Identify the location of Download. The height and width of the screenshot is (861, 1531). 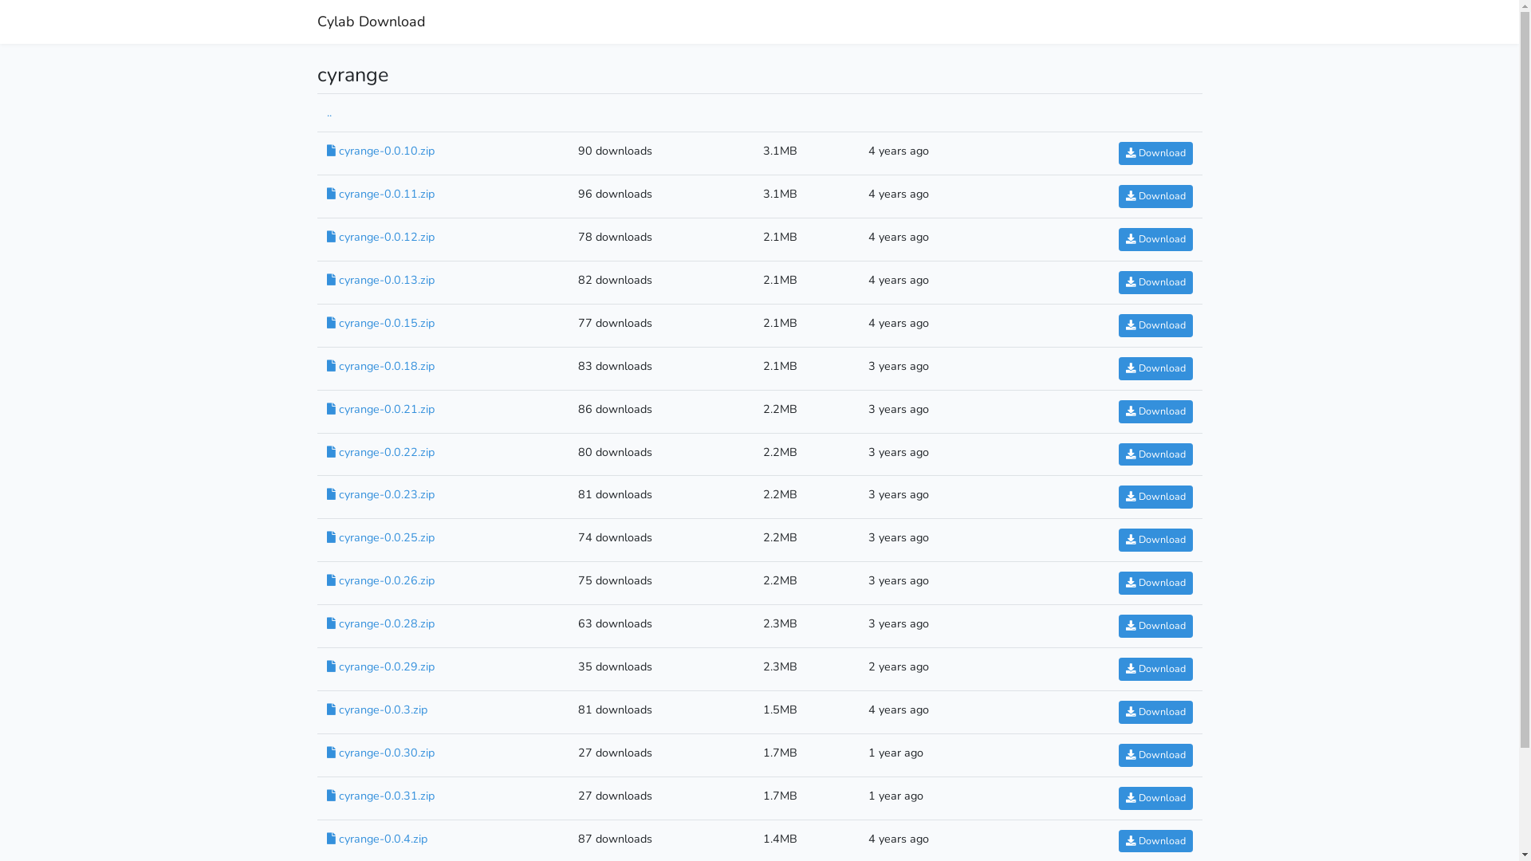
(1155, 713).